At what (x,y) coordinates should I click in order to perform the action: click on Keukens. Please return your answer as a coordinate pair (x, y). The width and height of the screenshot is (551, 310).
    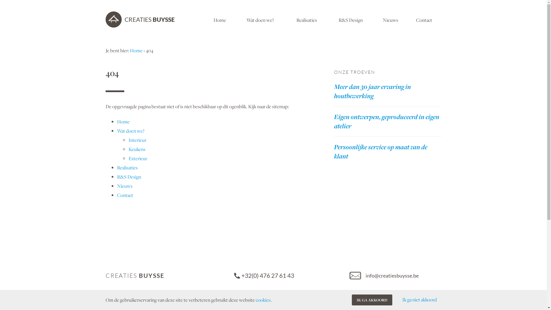
    Looking at the image, I should click on (137, 149).